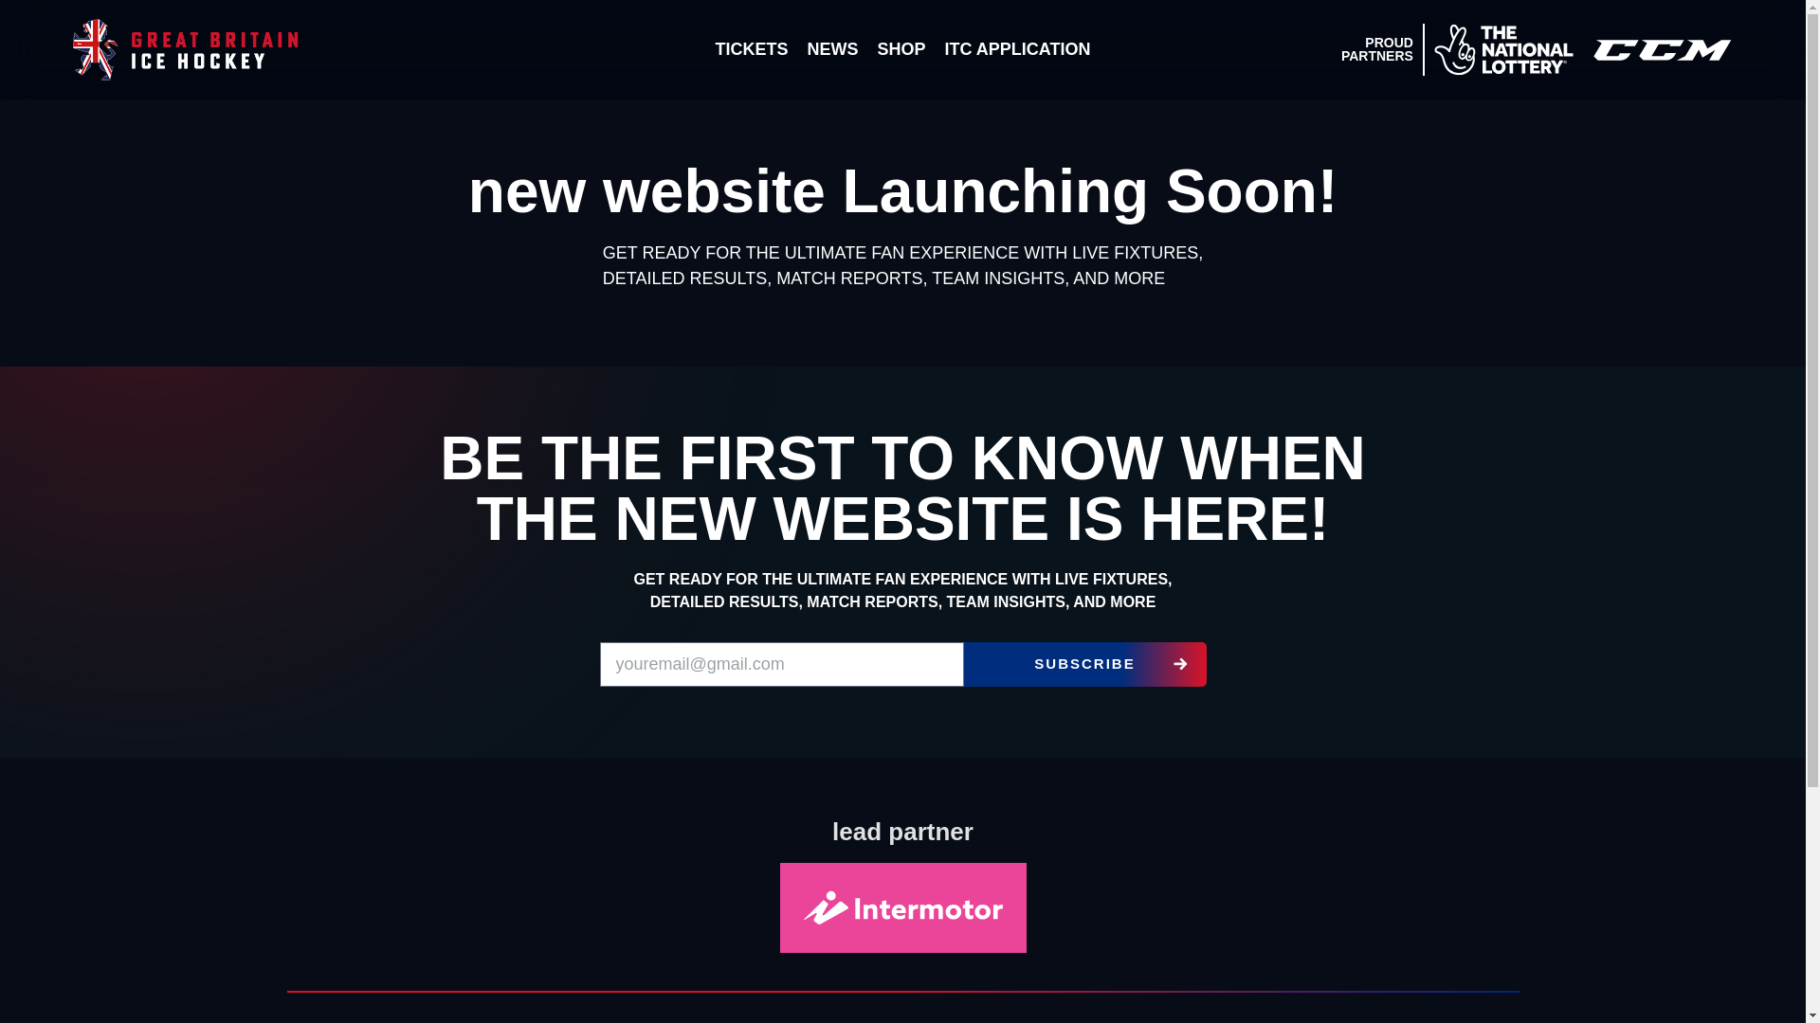  Describe the element at coordinates (901, 49) in the screenshot. I see `SHOP` at that location.